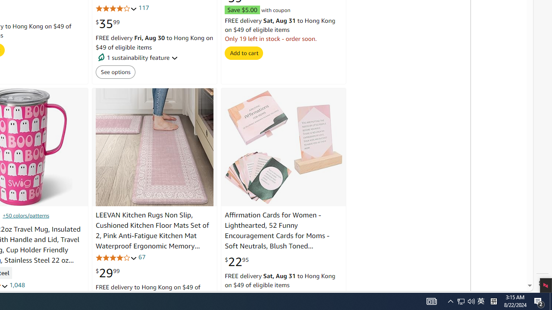 The image size is (552, 310). What do you see at coordinates (107, 273) in the screenshot?
I see `$29.99` at bounding box center [107, 273].